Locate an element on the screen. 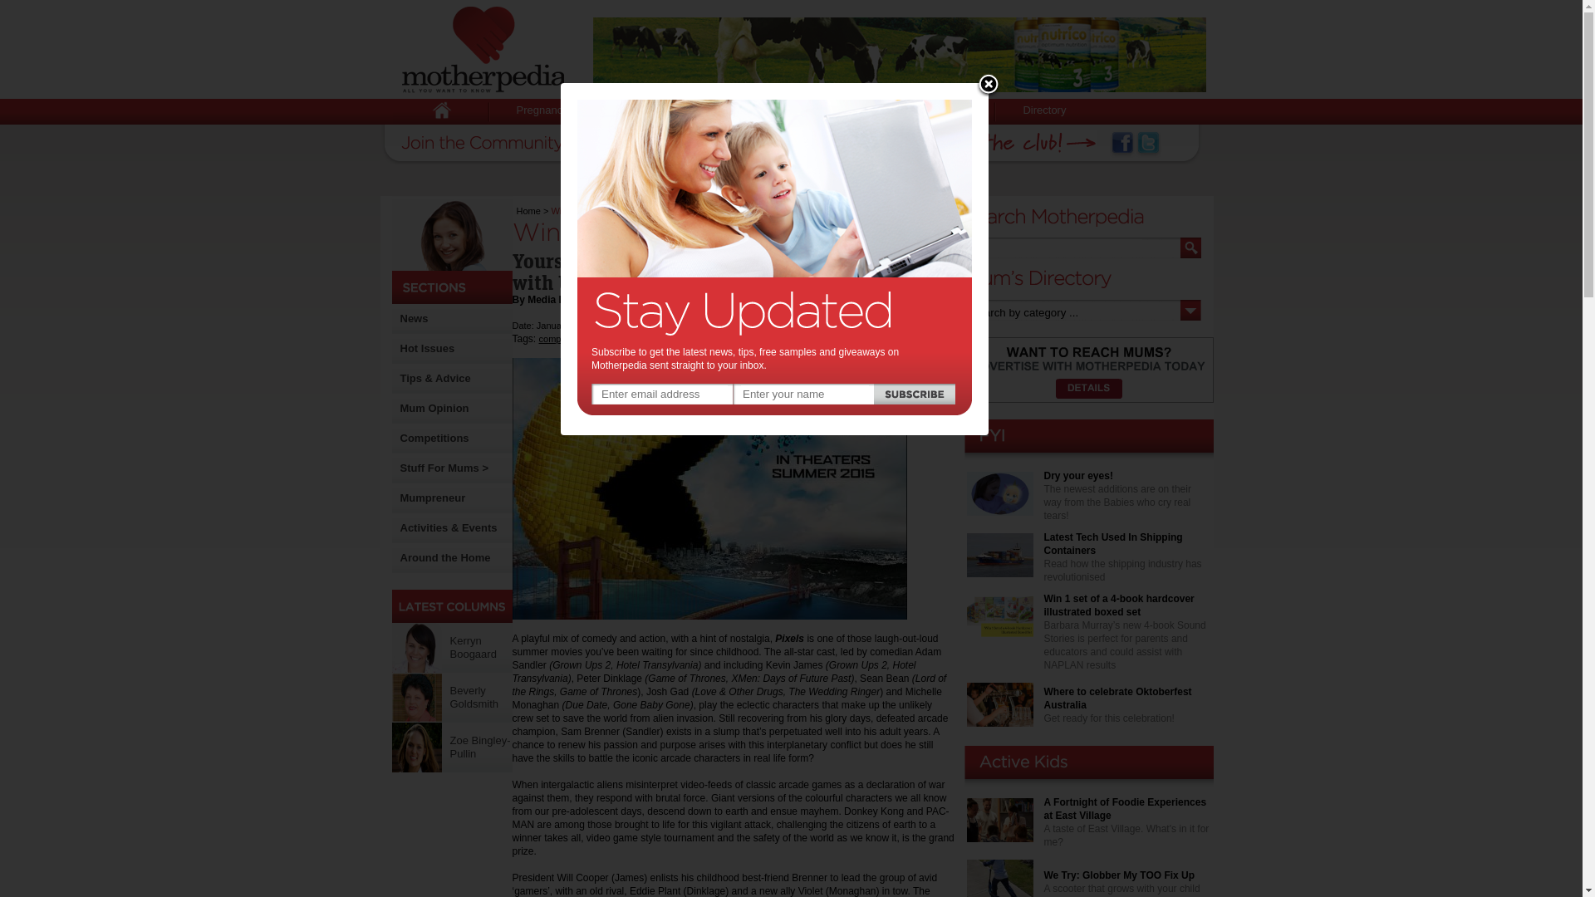 This screenshot has height=897, width=1595. competition is located at coordinates (562, 339).